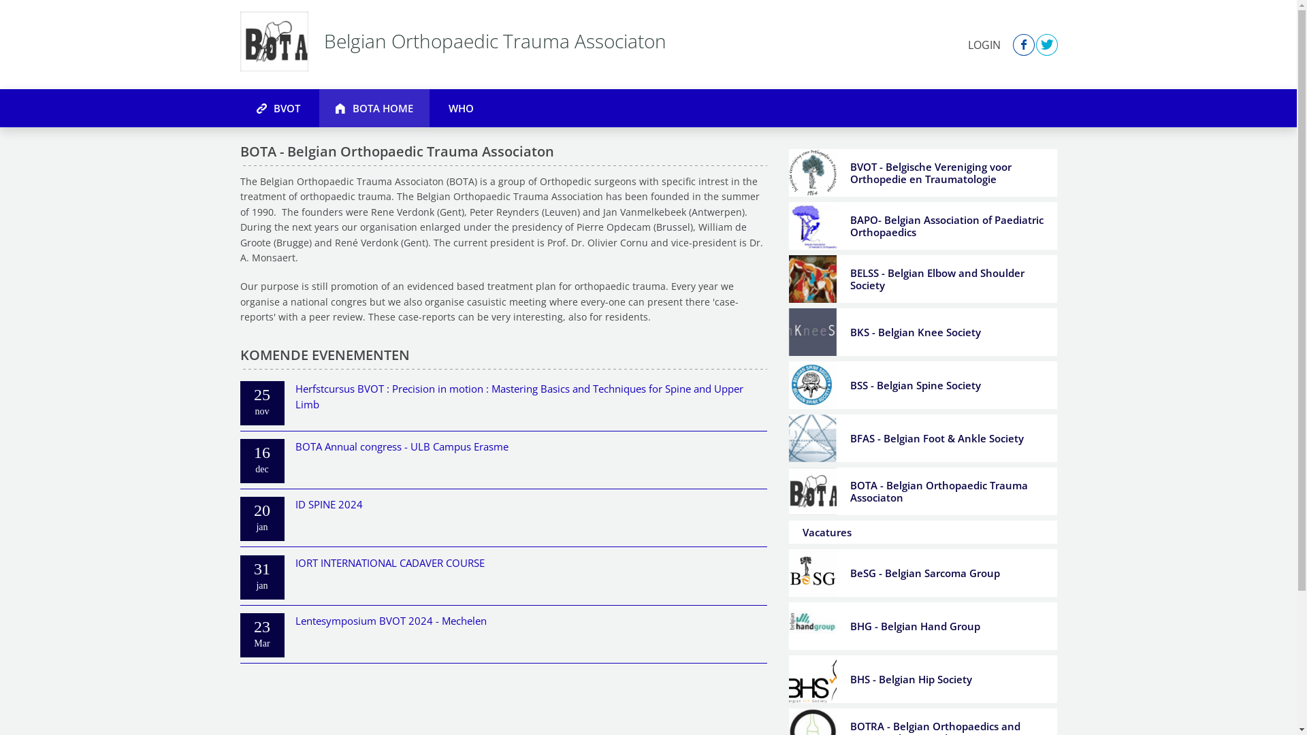 The image size is (1307, 735). I want to click on 23 Mar
Lentesymposium BVOT 2024 - Mechelen, so click(503, 637).